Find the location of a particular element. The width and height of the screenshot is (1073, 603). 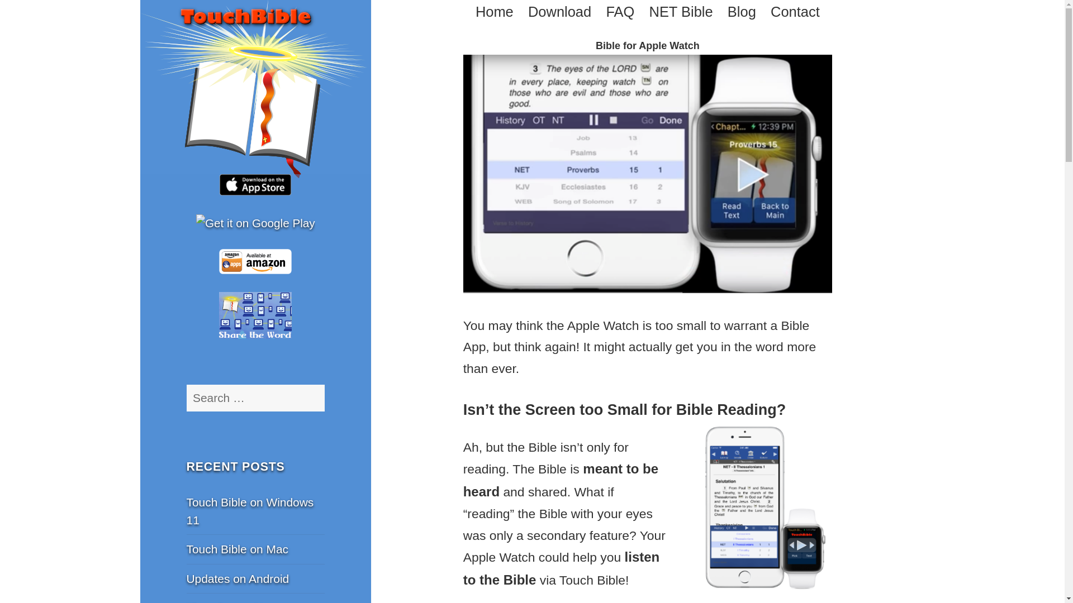

Updates on Android is located at coordinates (238, 577).